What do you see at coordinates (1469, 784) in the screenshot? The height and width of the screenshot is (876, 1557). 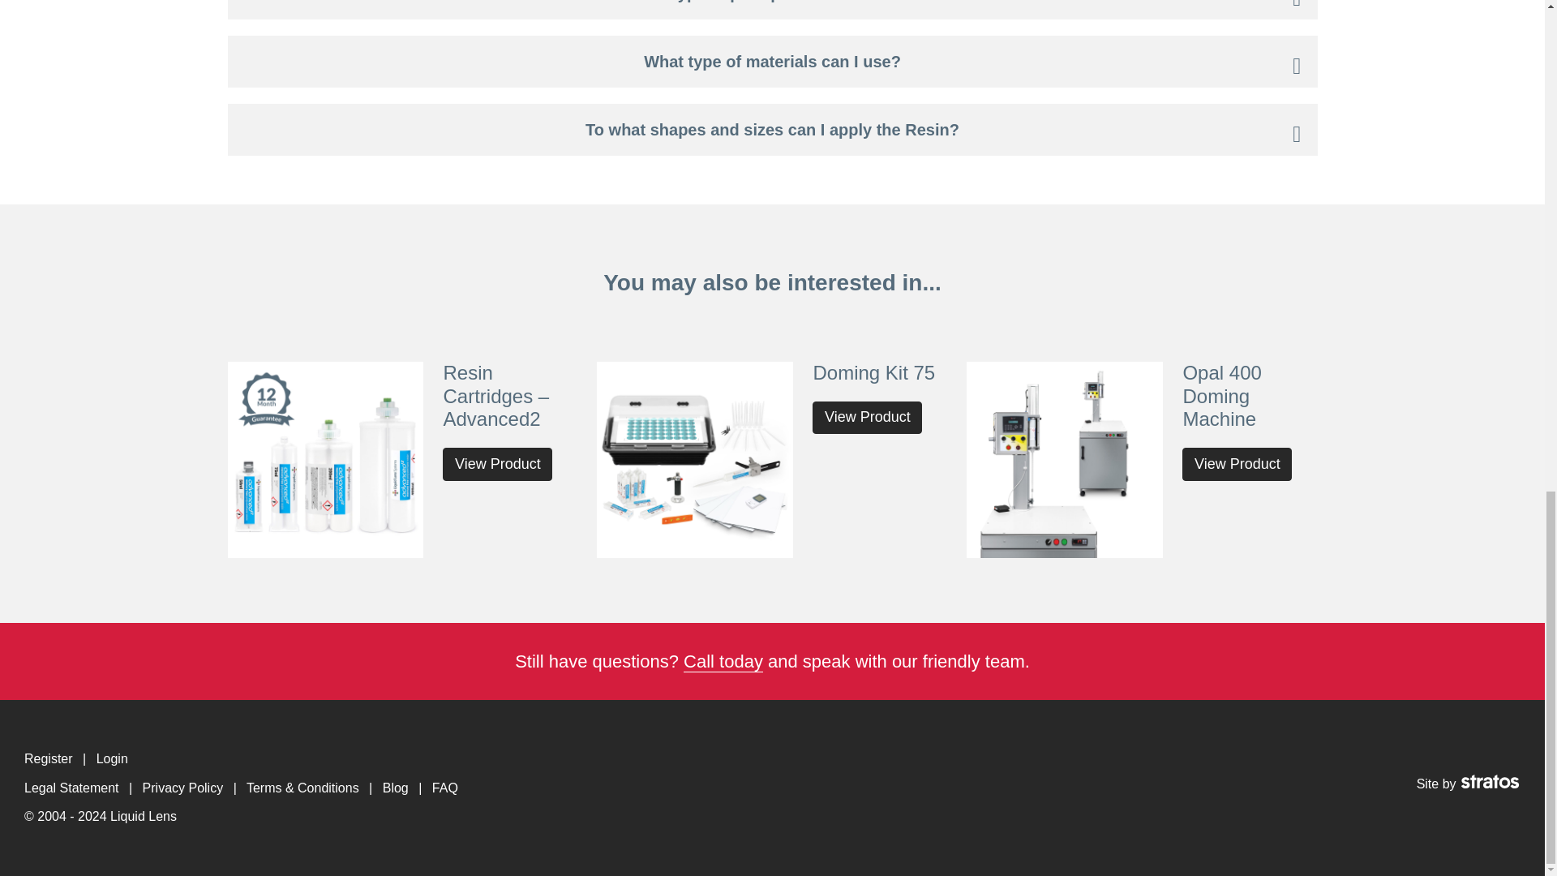 I see `Site by` at bounding box center [1469, 784].